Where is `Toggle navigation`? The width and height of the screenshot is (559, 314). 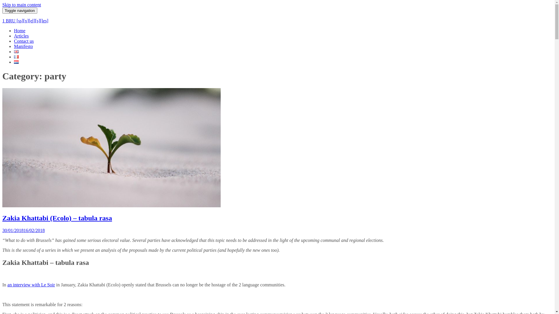
Toggle navigation is located at coordinates (20, 10).